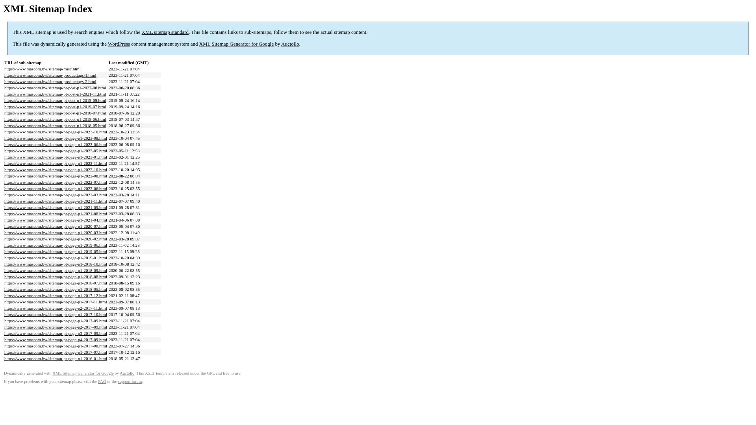 The width and height of the screenshot is (756, 425). Describe the element at coordinates (43, 69) in the screenshot. I see `https://www.mascom.bw/sitemap-misc.html` at that location.